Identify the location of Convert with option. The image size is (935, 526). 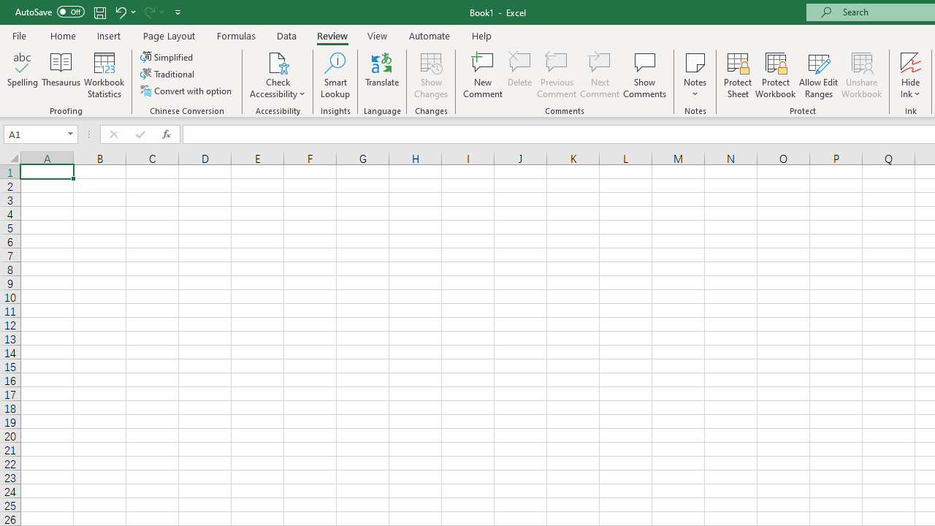
(187, 91).